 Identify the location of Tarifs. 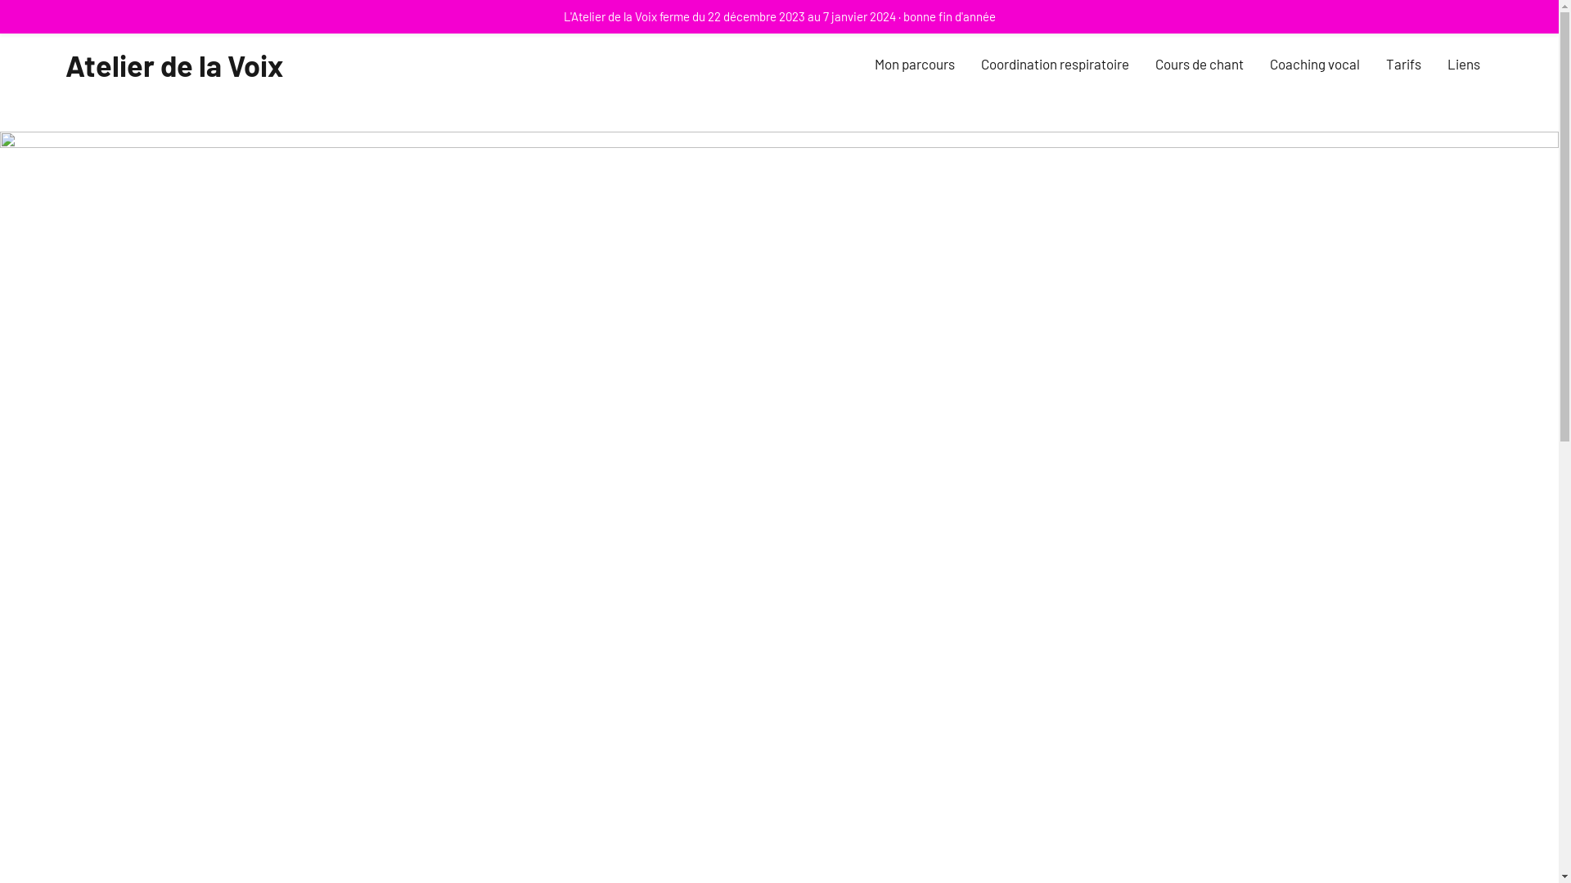
(1404, 65).